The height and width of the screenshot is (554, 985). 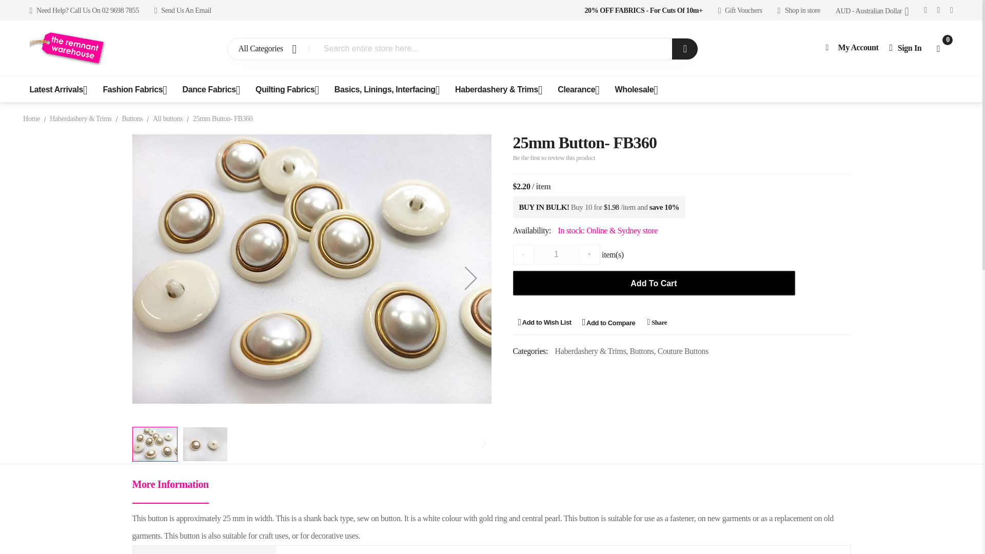 I want to click on Availability, so click(x=682, y=231).